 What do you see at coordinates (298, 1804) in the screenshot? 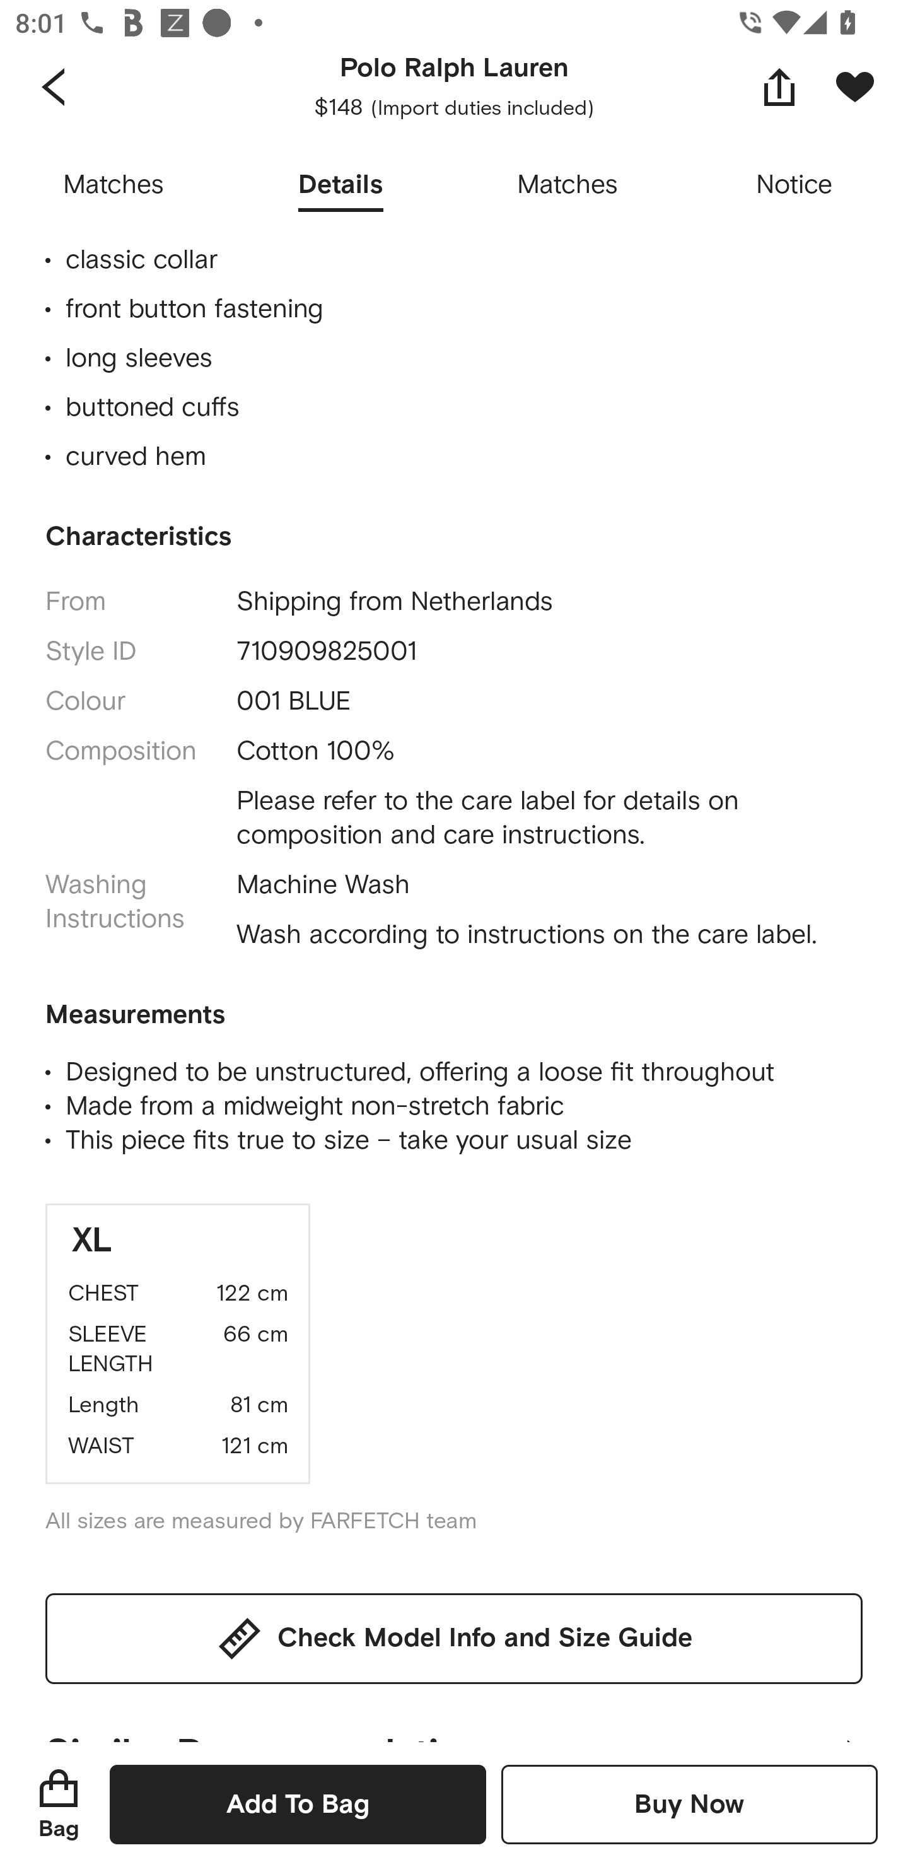
I see `Add To Bag` at bounding box center [298, 1804].